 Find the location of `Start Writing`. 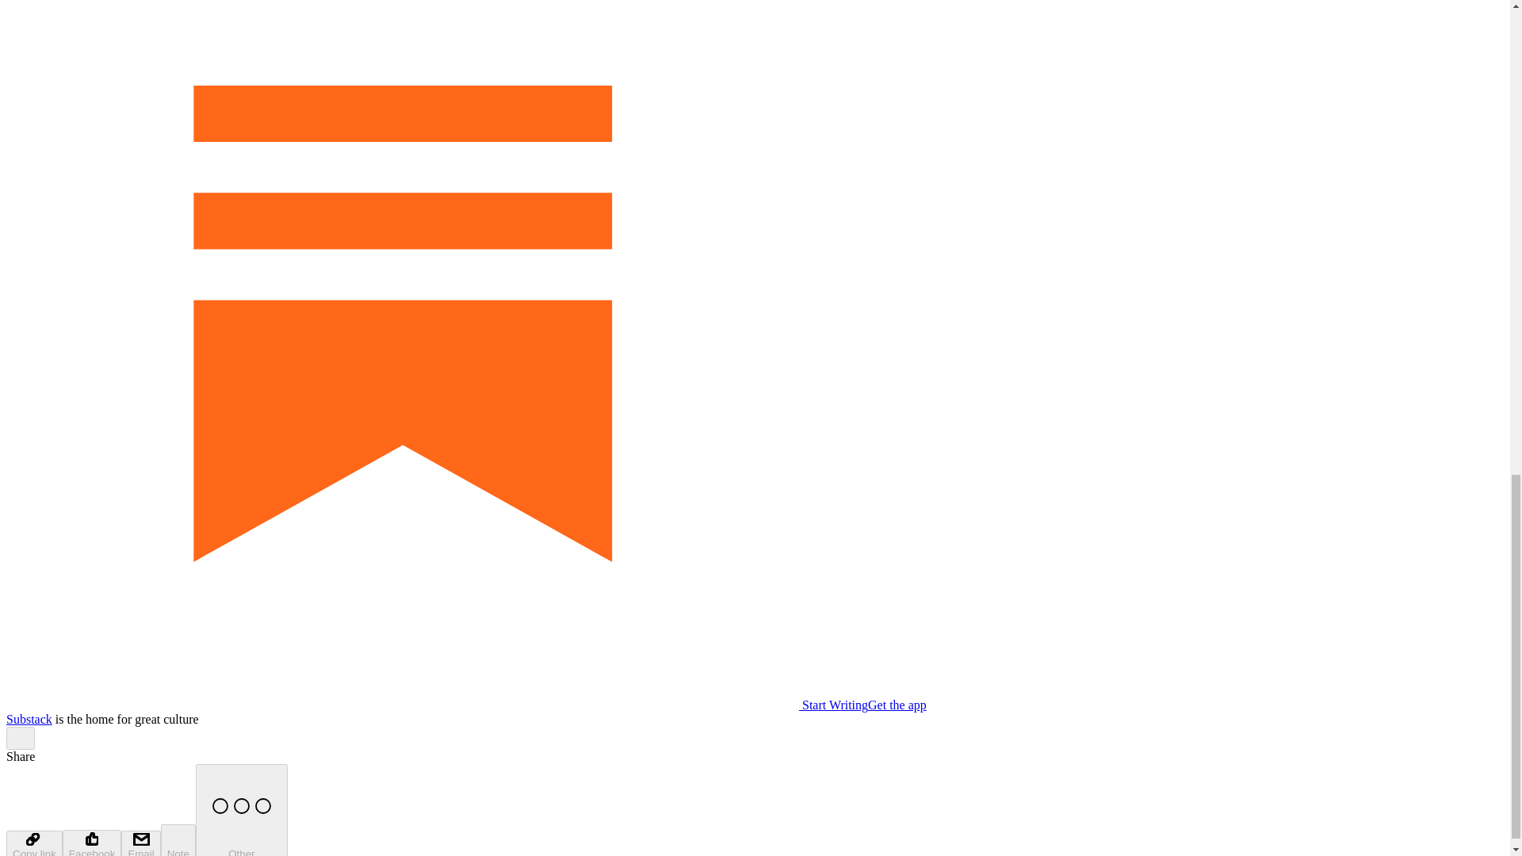

Start Writing is located at coordinates (436, 705).